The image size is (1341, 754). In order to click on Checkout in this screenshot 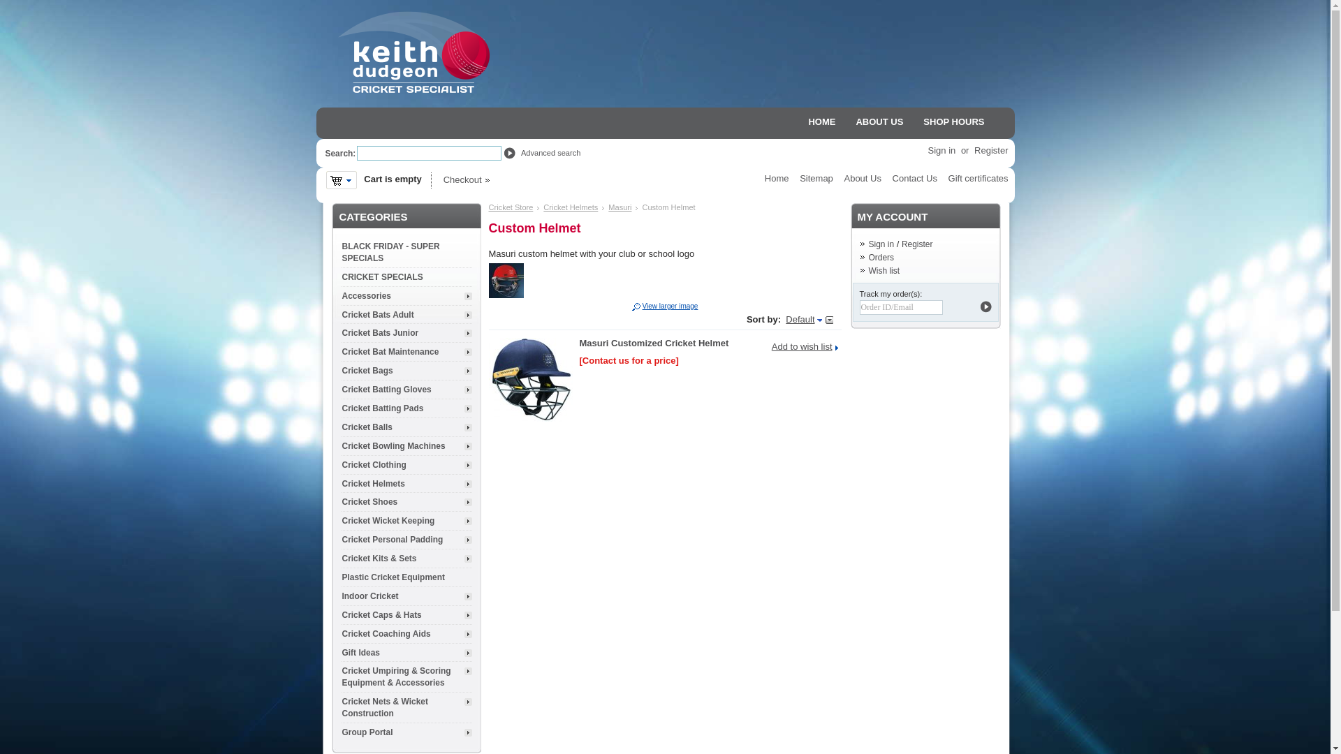, I will do `click(466, 180)`.